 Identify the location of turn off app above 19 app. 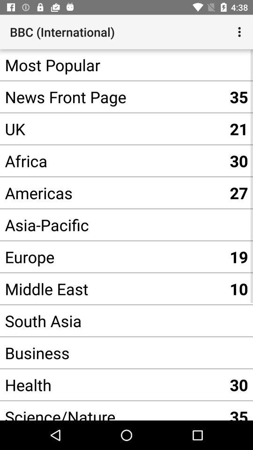
(112, 225).